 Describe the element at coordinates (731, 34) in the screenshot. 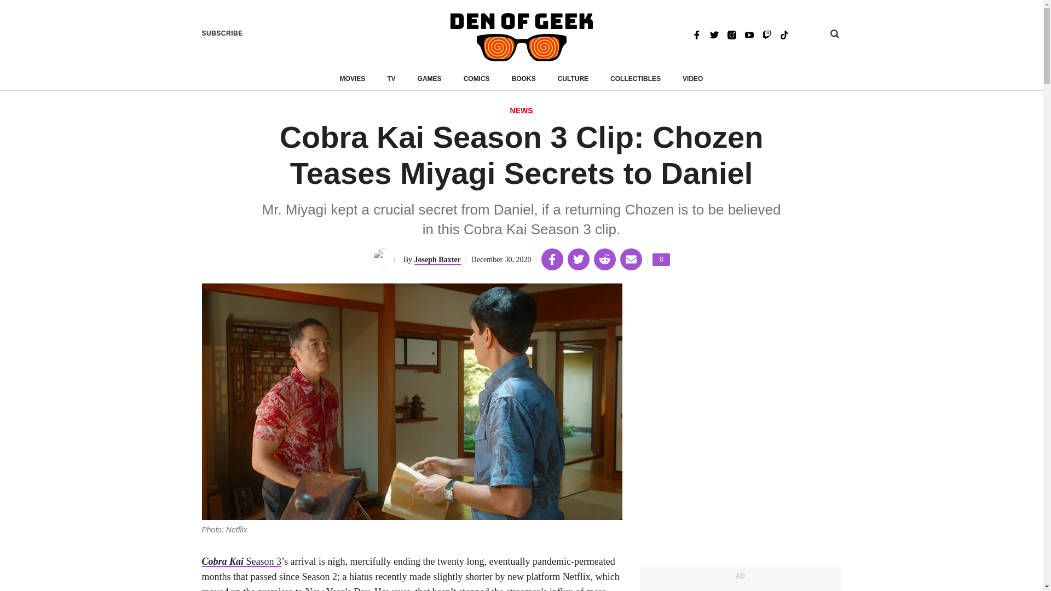

I see `Instagram` at that location.